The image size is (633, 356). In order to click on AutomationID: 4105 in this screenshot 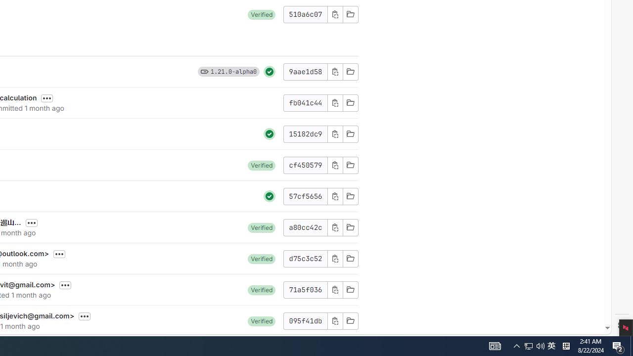, I will do `click(618, 346)`.